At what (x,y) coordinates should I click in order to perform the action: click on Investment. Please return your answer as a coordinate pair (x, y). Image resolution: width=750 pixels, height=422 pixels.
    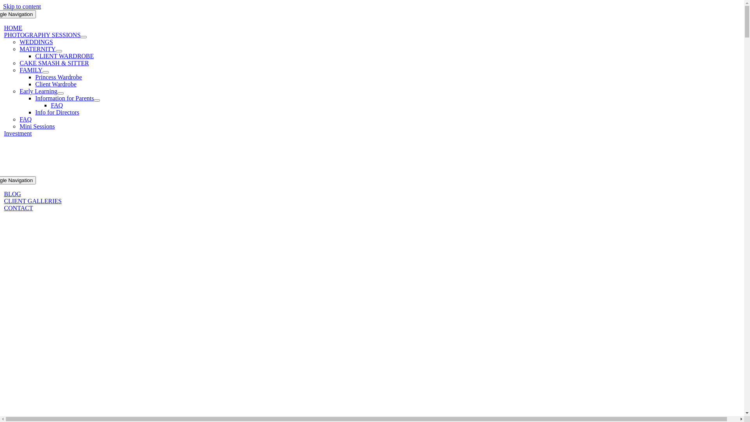
    Looking at the image, I should click on (18, 134).